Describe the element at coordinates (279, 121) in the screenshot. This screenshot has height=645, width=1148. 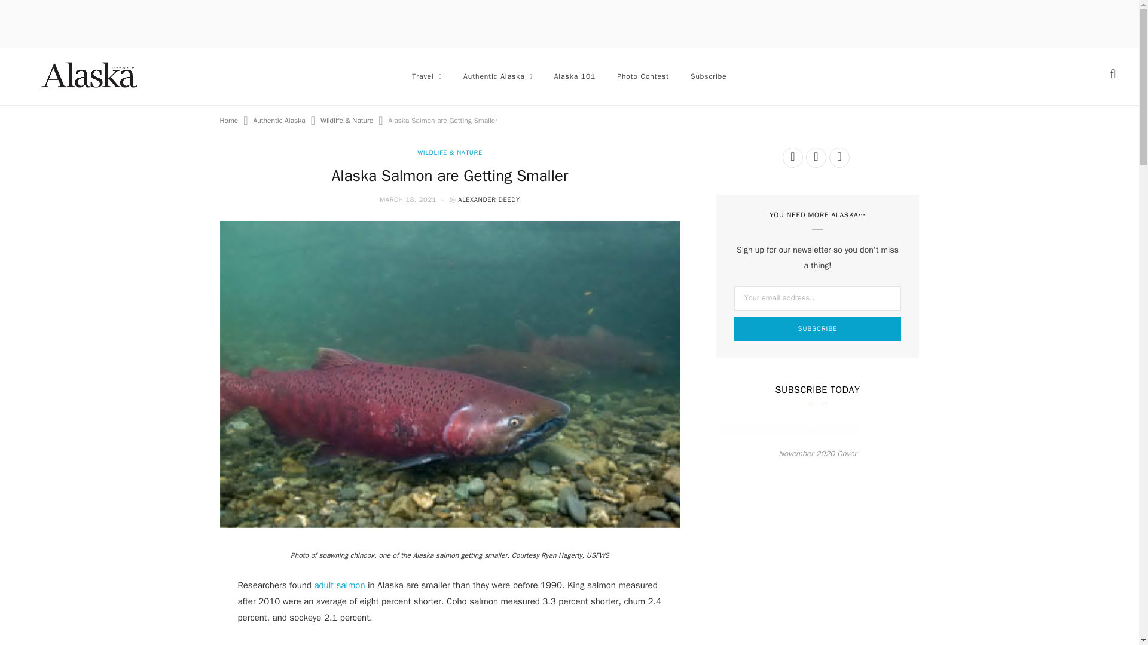
I see `Authentic Alaska` at that location.